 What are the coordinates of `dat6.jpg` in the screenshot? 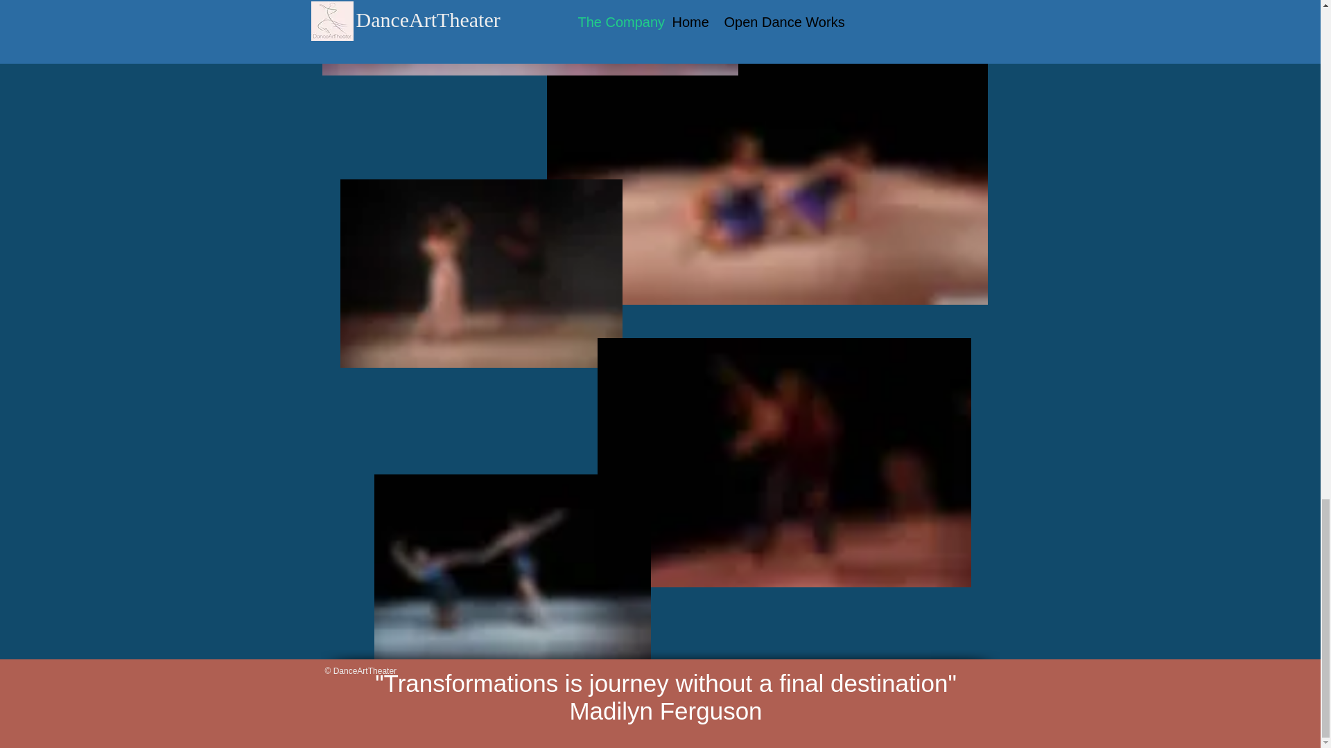 It's located at (530, 37).